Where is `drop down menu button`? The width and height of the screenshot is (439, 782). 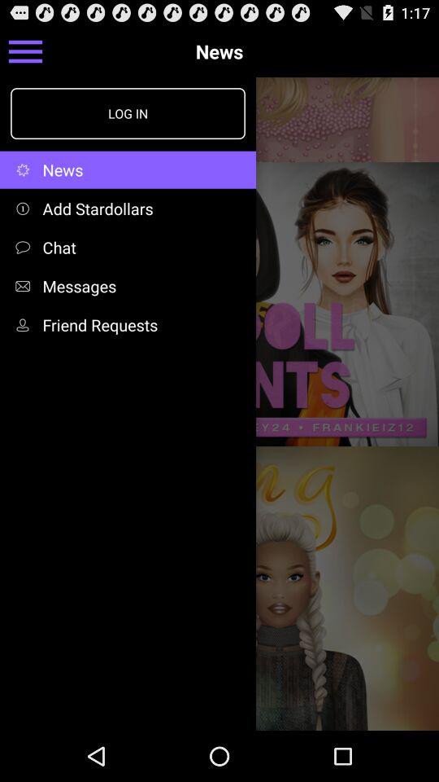 drop down menu button is located at coordinates (26, 51).